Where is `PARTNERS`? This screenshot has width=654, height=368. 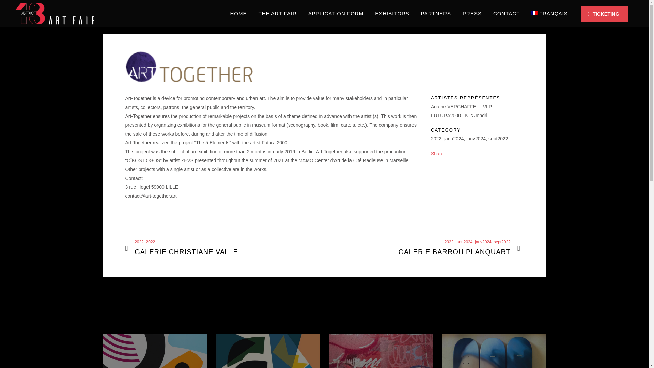 PARTNERS is located at coordinates (436, 14).